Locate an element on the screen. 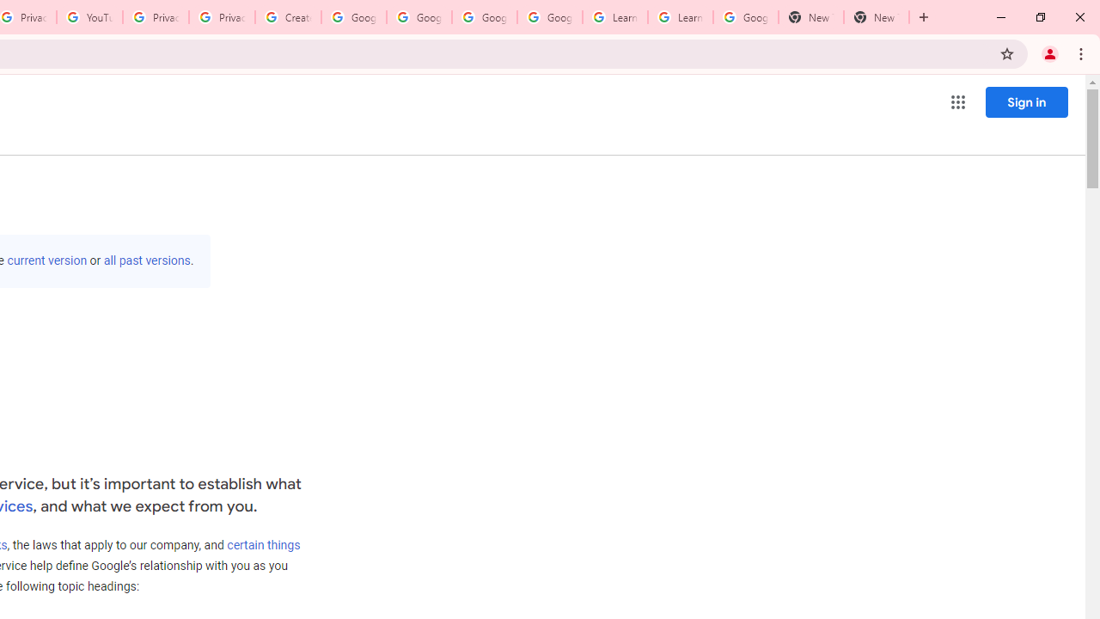  current version is located at coordinates (46, 260).